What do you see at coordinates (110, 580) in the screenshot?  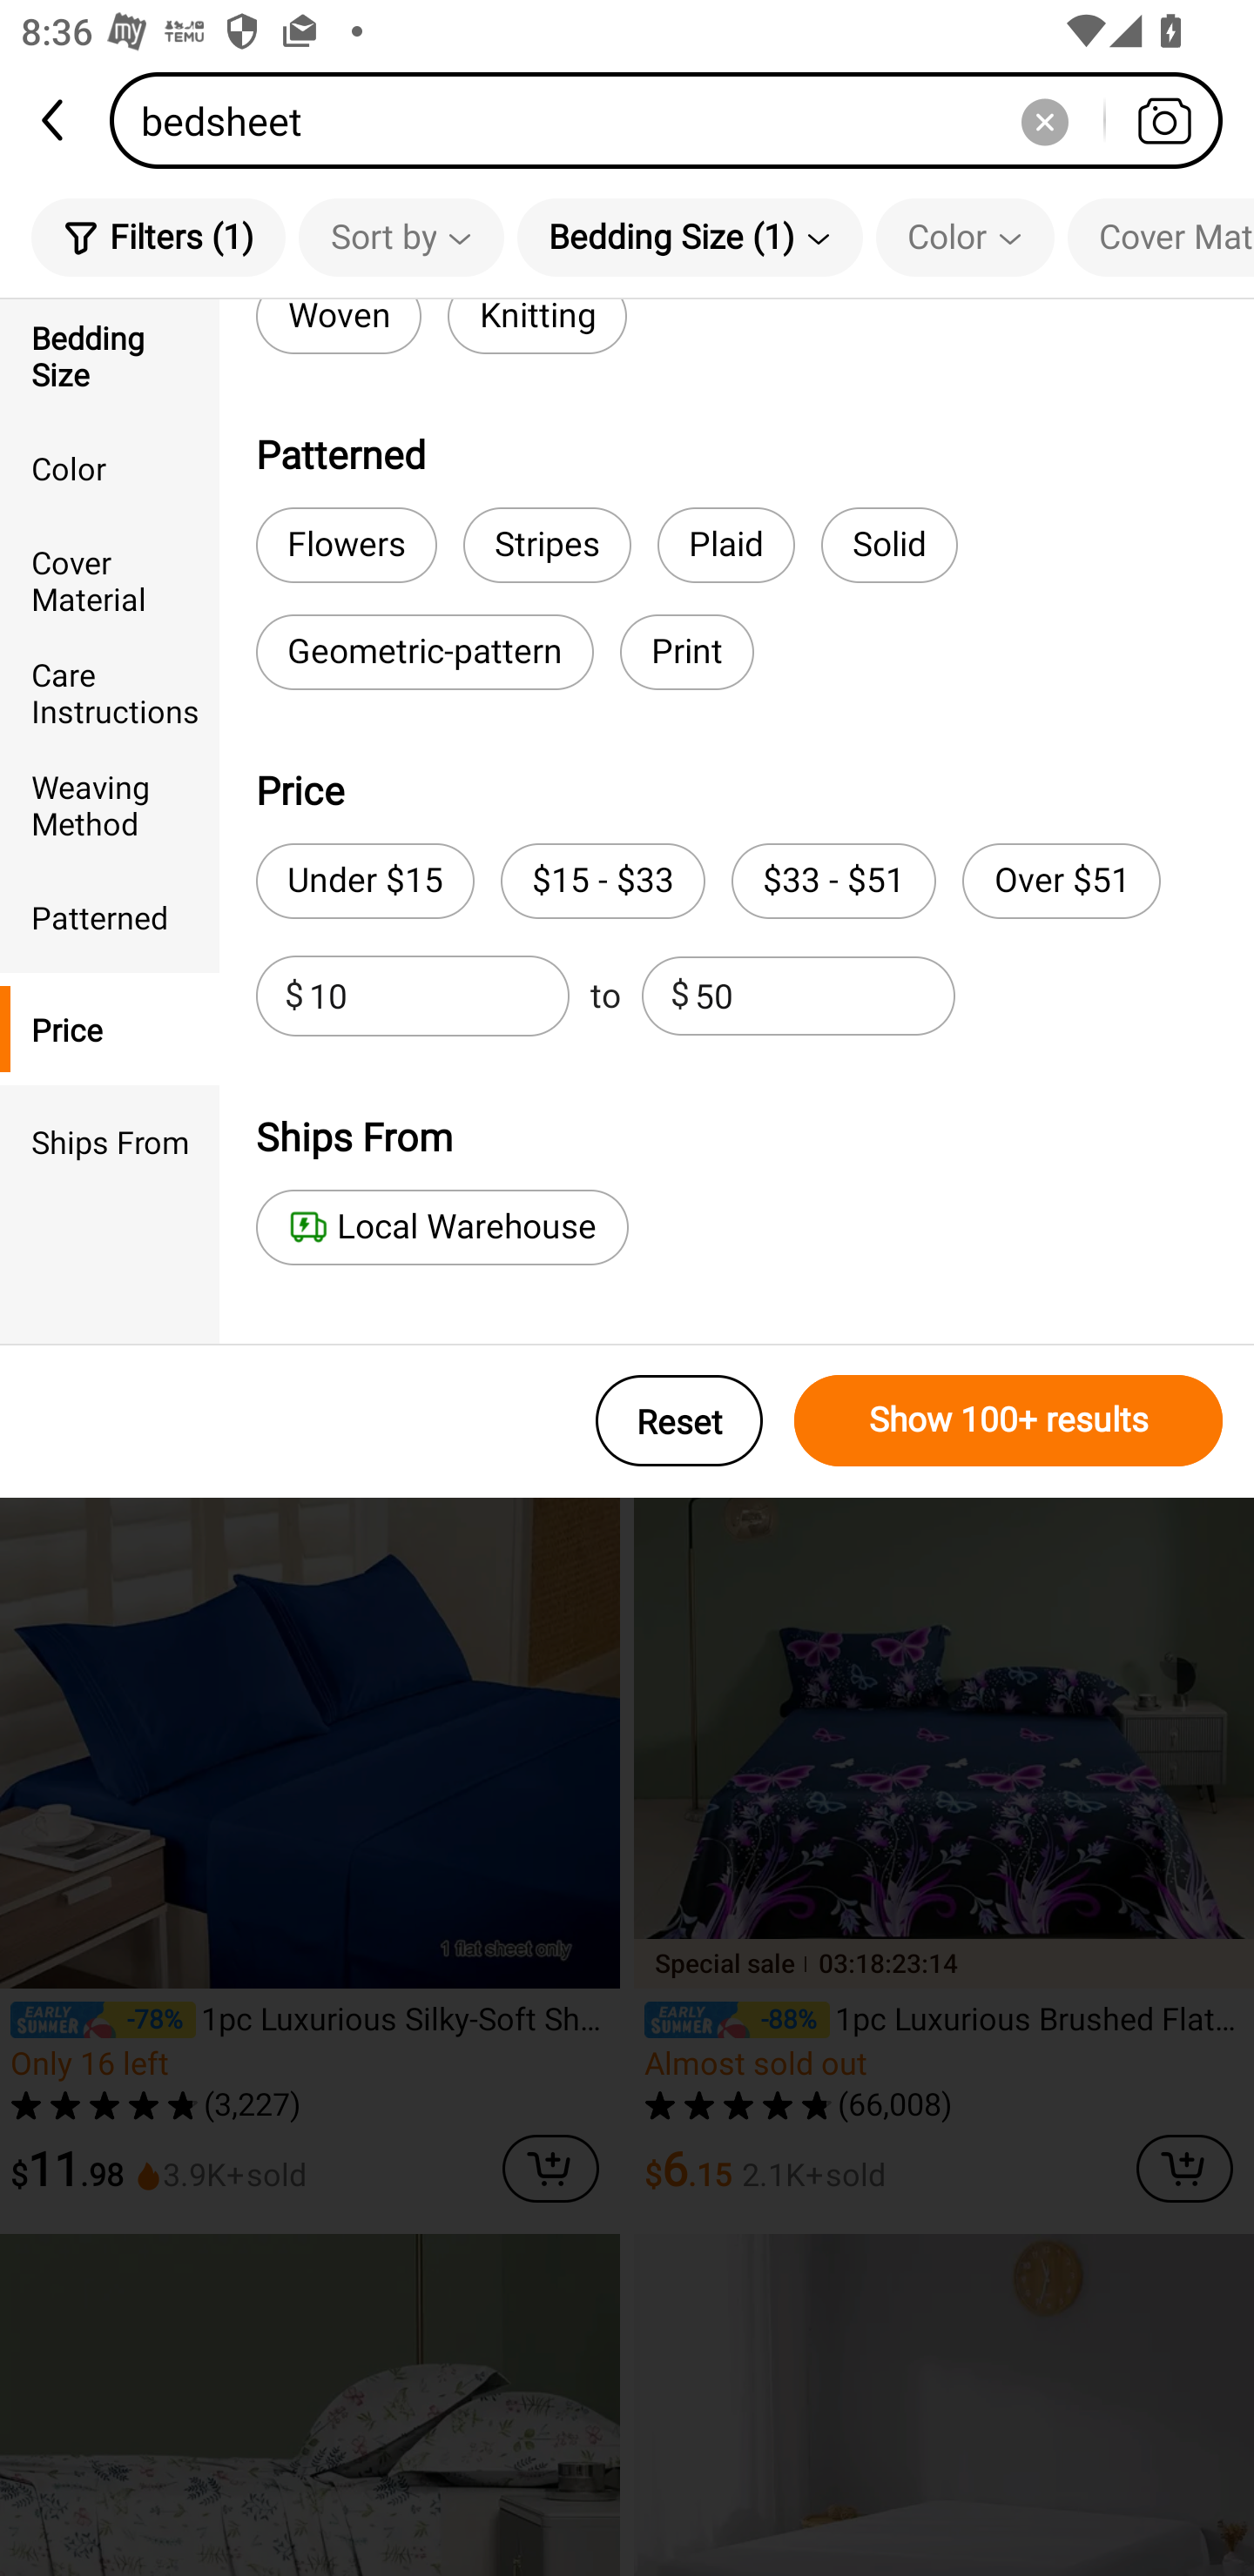 I see `Cover Material` at bounding box center [110, 580].